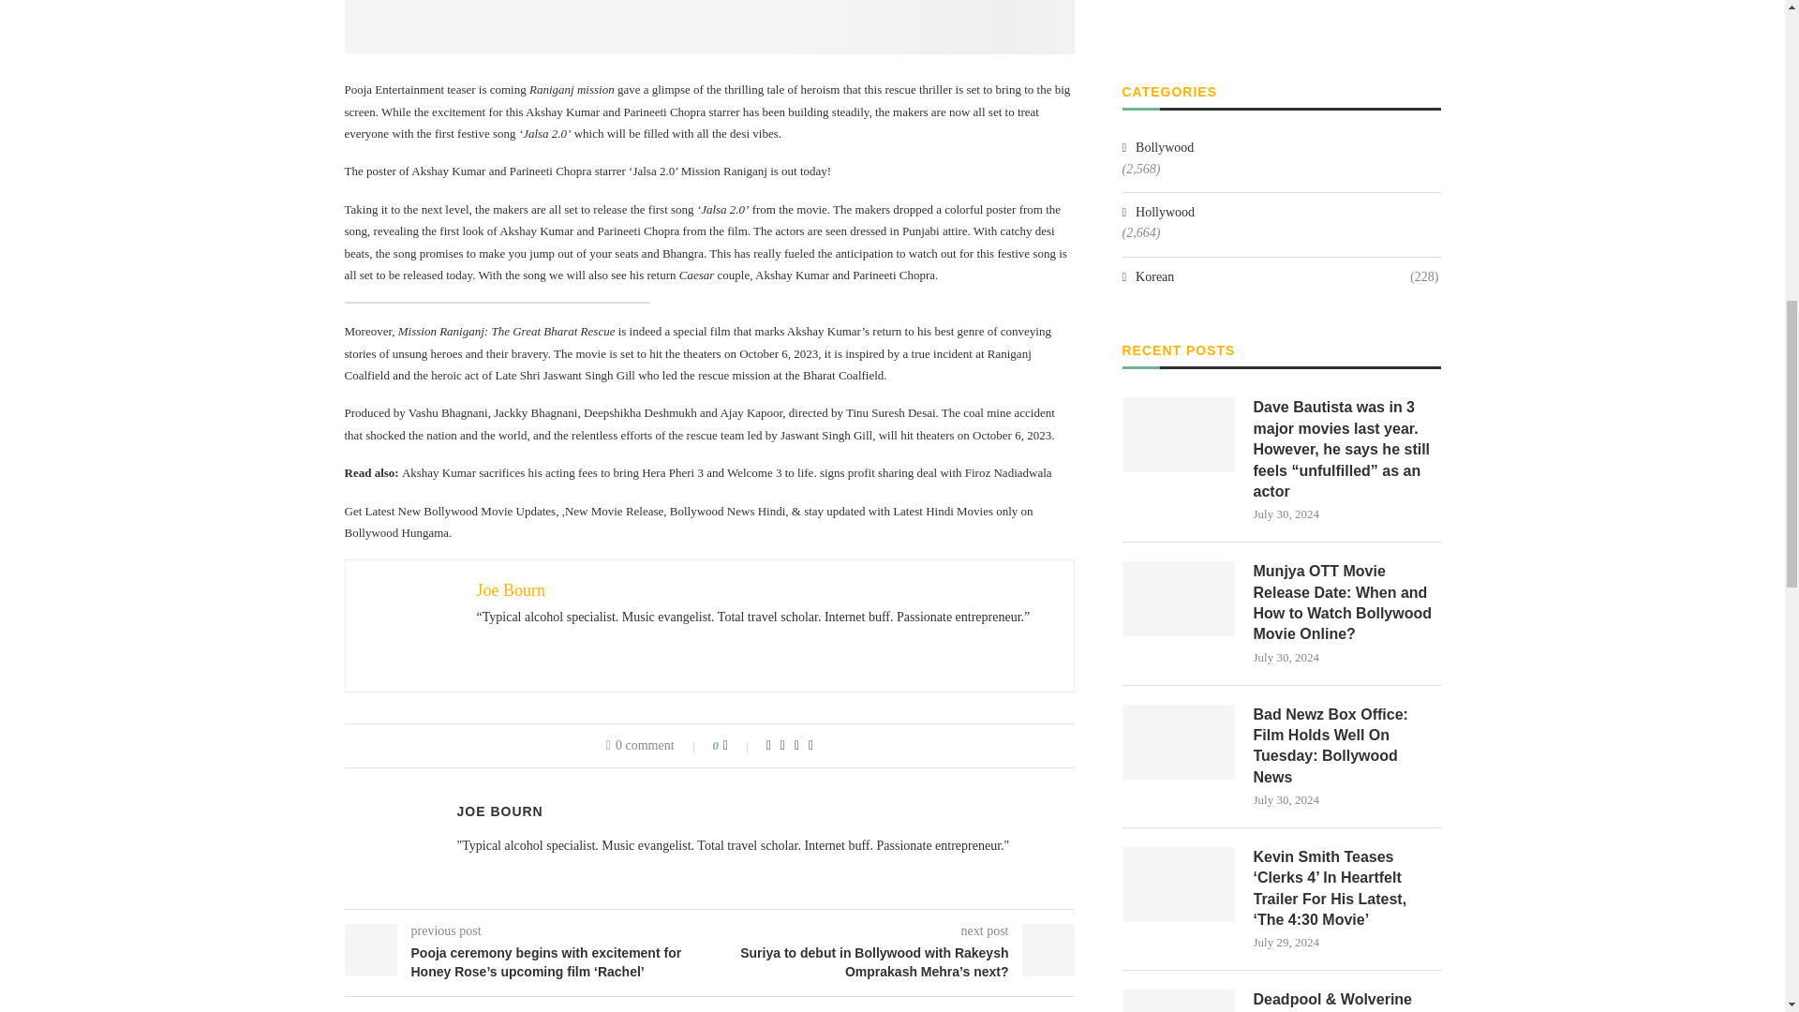 The height and width of the screenshot is (1012, 1799). Describe the element at coordinates (738, 746) in the screenshot. I see `Like` at that location.